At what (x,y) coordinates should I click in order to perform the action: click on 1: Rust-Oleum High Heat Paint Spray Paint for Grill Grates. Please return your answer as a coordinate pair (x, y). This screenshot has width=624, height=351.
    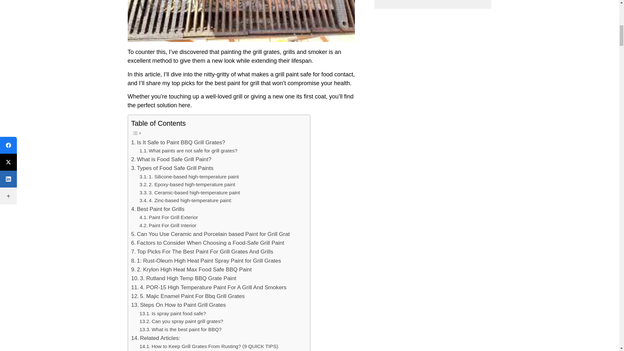
    Looking at the image, I should click on (206, 261).